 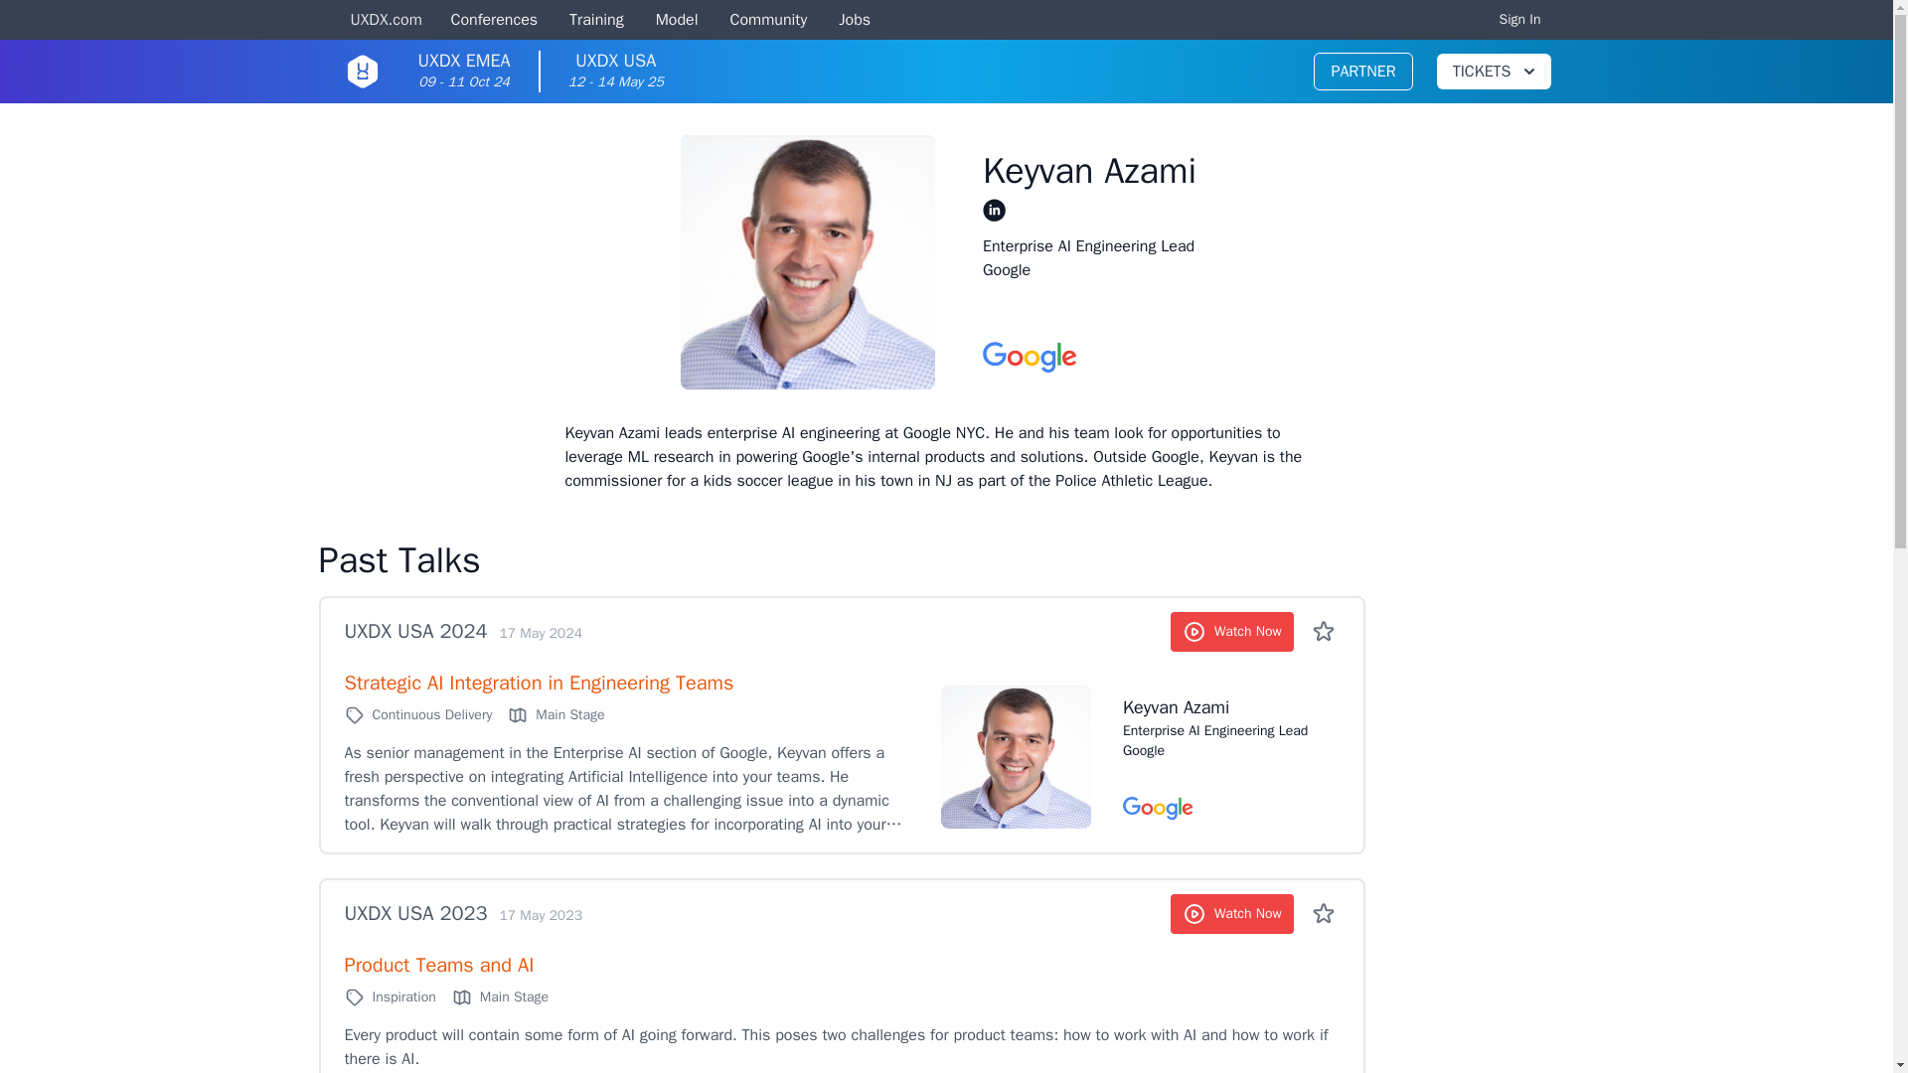 What do you see at coordinates (1219, 706) in the screenshot?
I see `Keyvan Azami` at bounding box center [1219, 706].